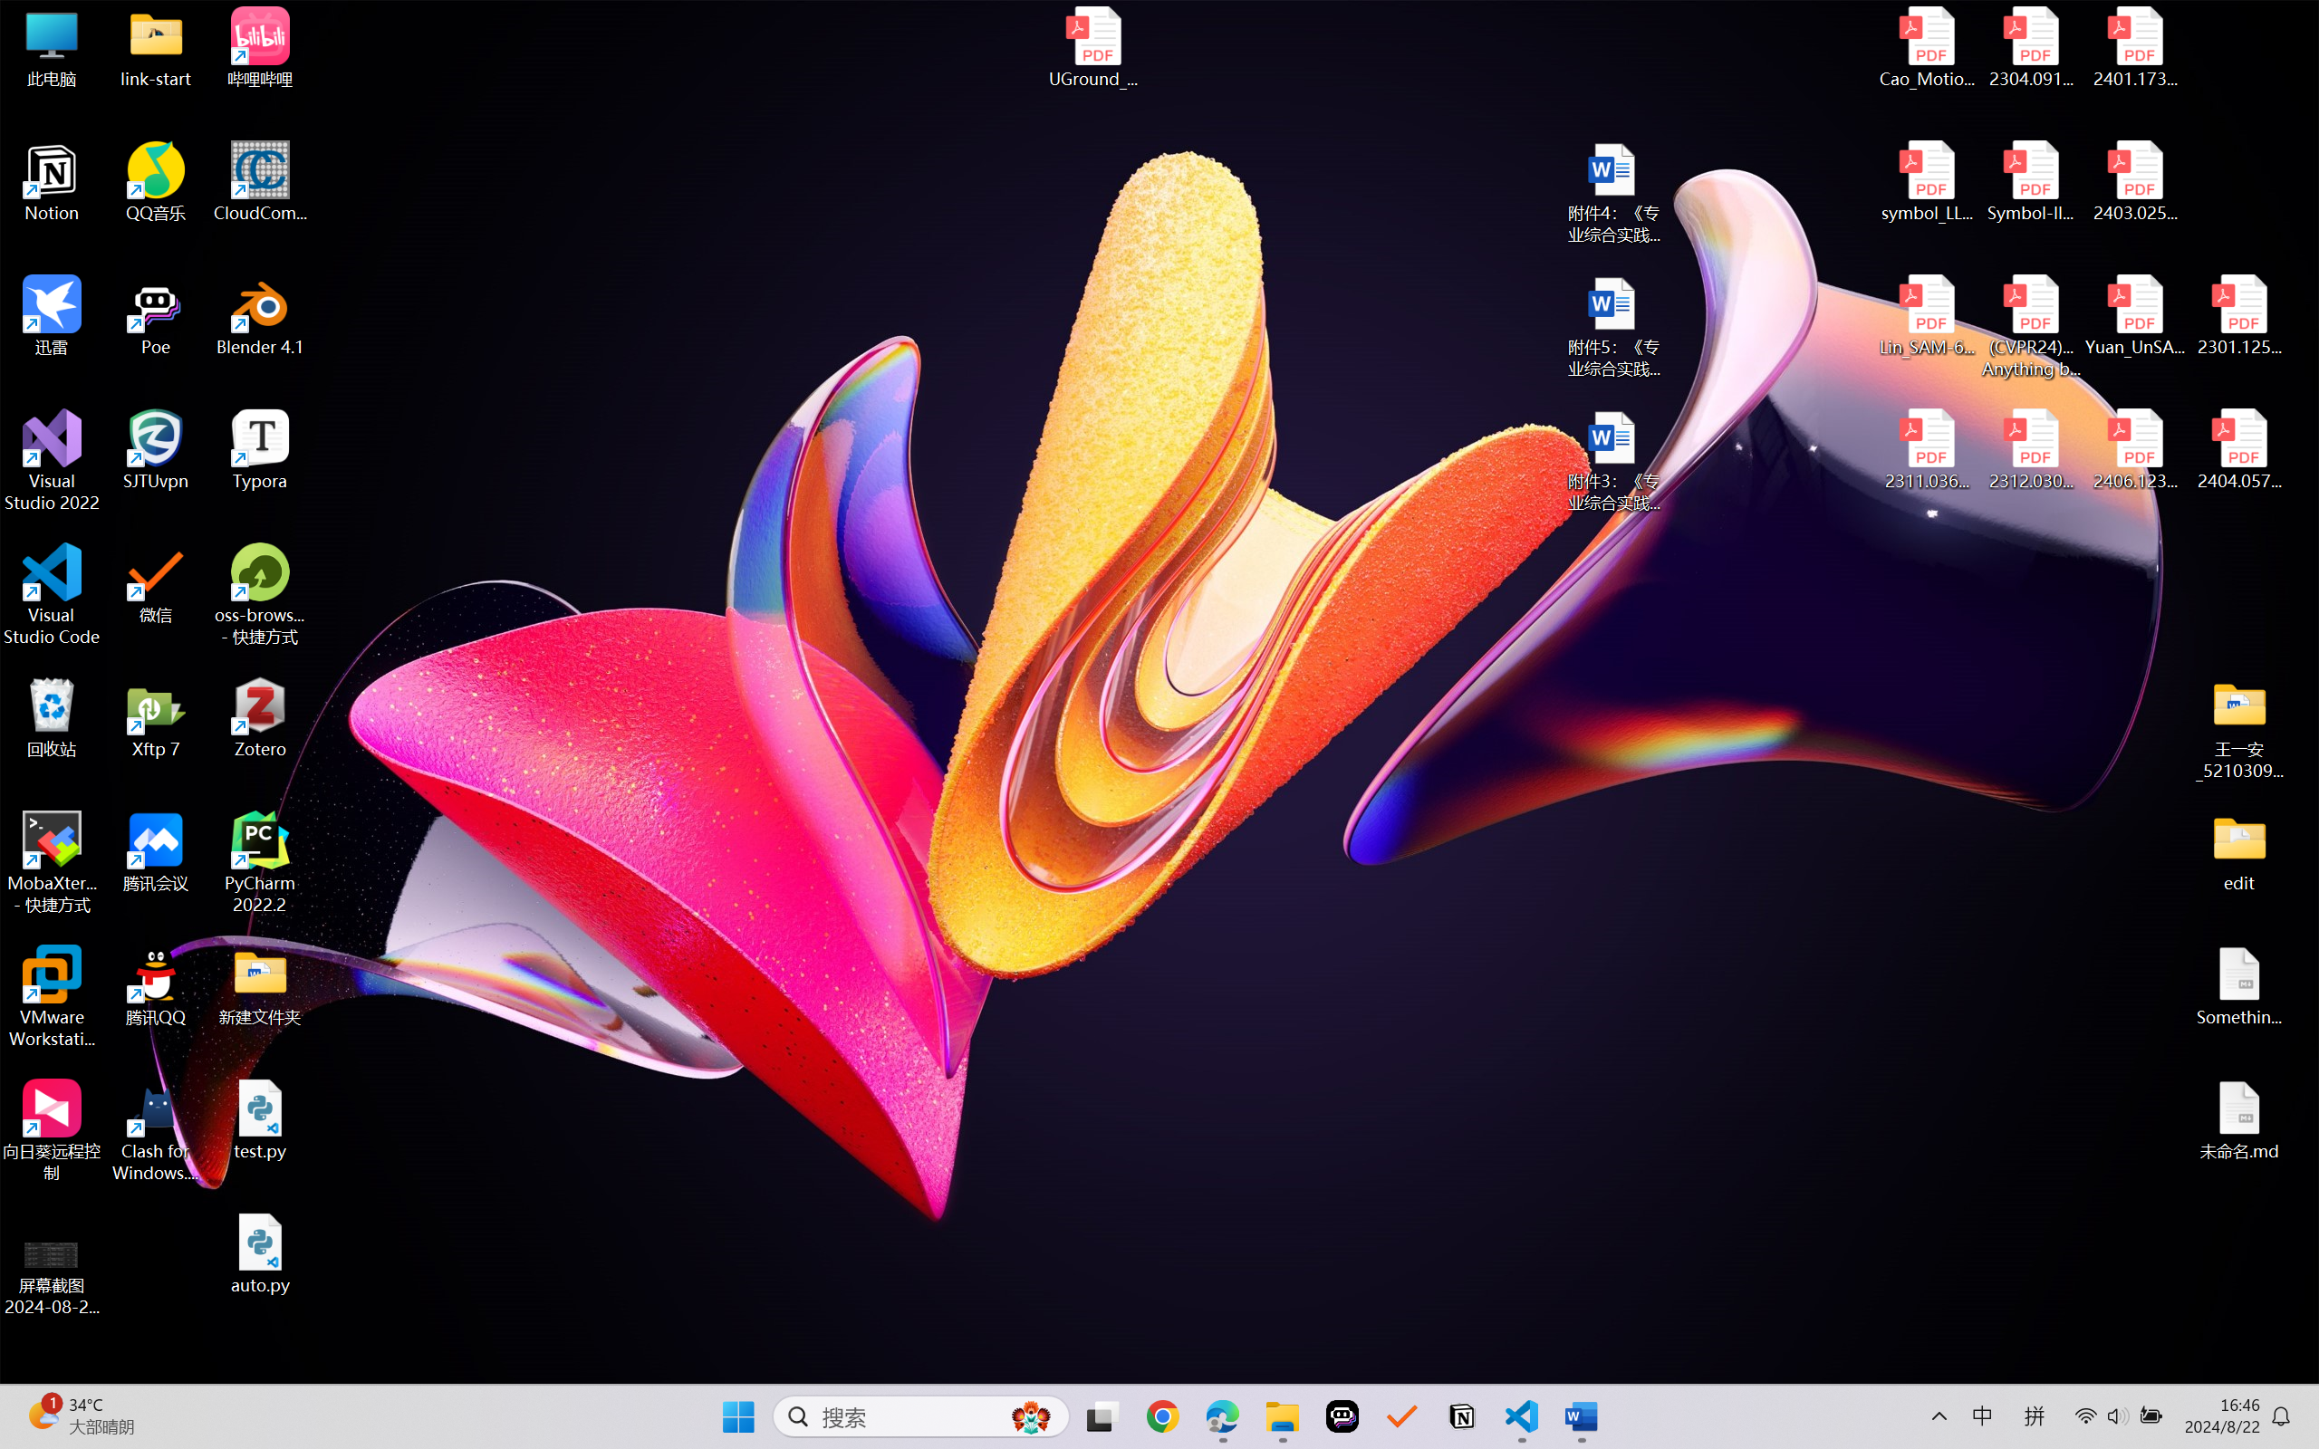 The height and width of the screenshot is (1449, 2319). I want to click on test.py, so click(261, 1119).